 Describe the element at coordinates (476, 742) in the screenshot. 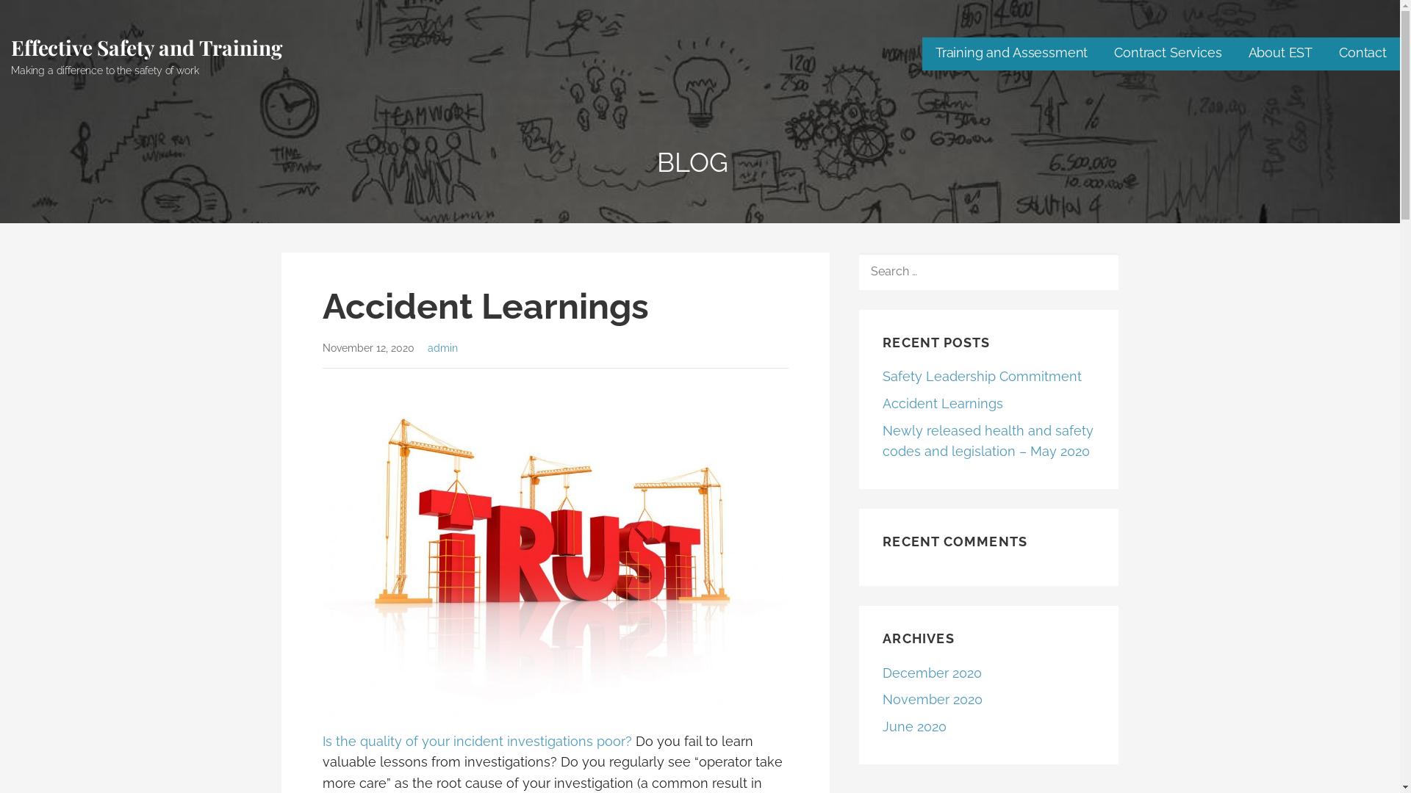

I see `Is the quality of your incident investigations poor?` at that location.